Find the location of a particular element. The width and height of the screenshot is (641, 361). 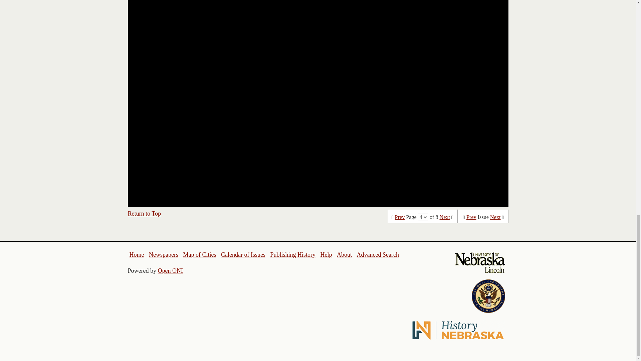

Newspapers is located at coordinates (163, 255).